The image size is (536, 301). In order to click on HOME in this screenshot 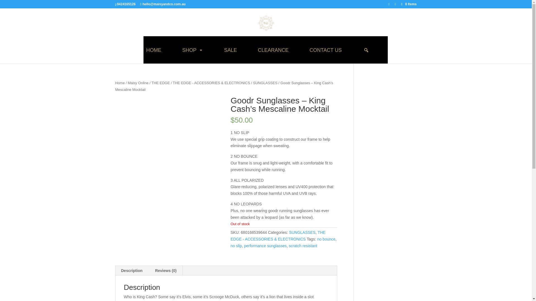, I will do `click(154, 50)`.